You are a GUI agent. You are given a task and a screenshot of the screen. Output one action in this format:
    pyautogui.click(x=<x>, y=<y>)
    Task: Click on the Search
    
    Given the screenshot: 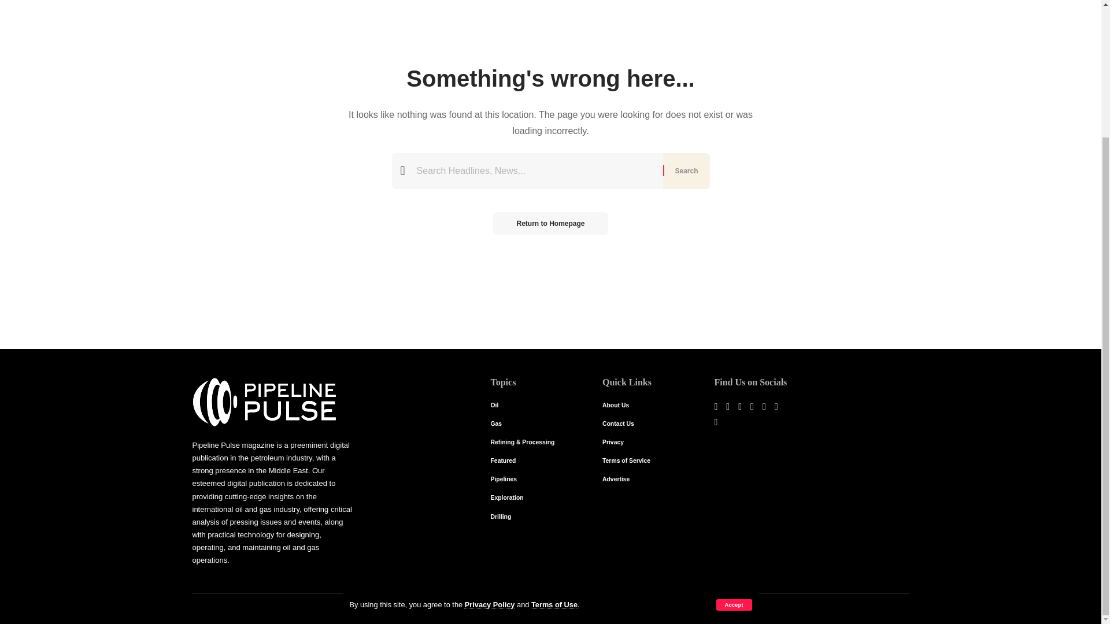 What is the action you would take?
    pyautogui.click(x=686, y=171)
    